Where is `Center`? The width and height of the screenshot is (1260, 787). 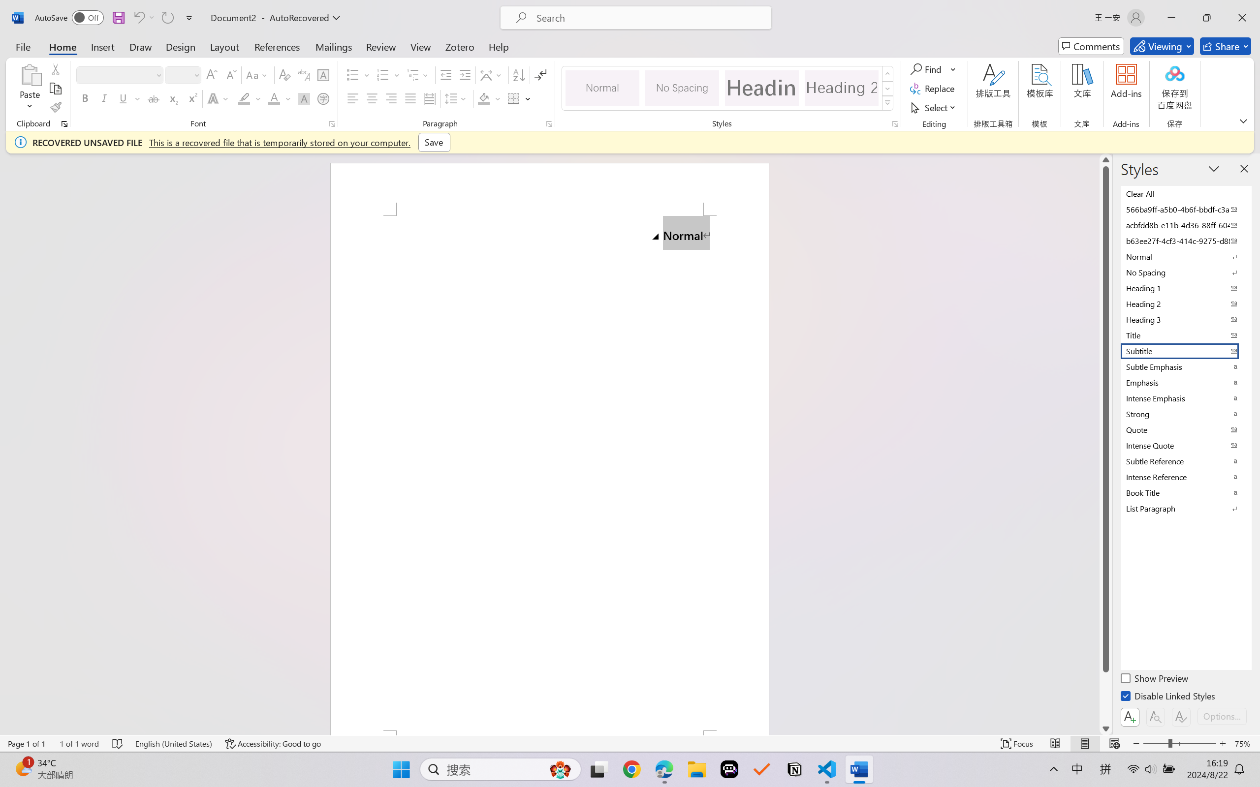
Center is located at coordinates (372, 98).